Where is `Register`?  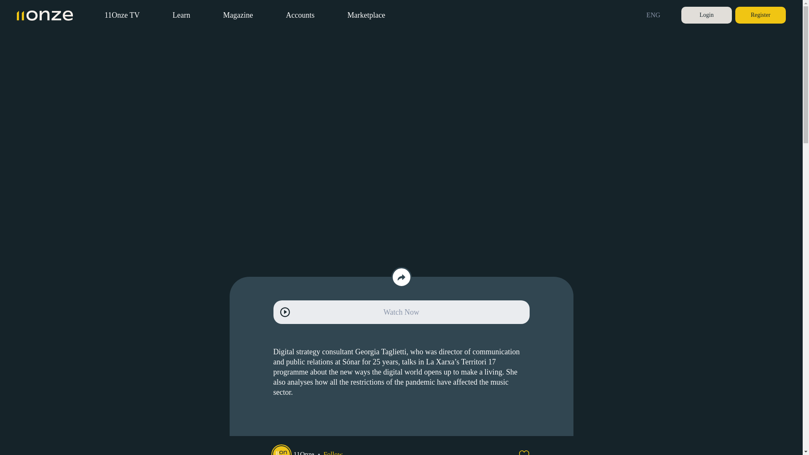 Register is located at coordinates (760, 15).